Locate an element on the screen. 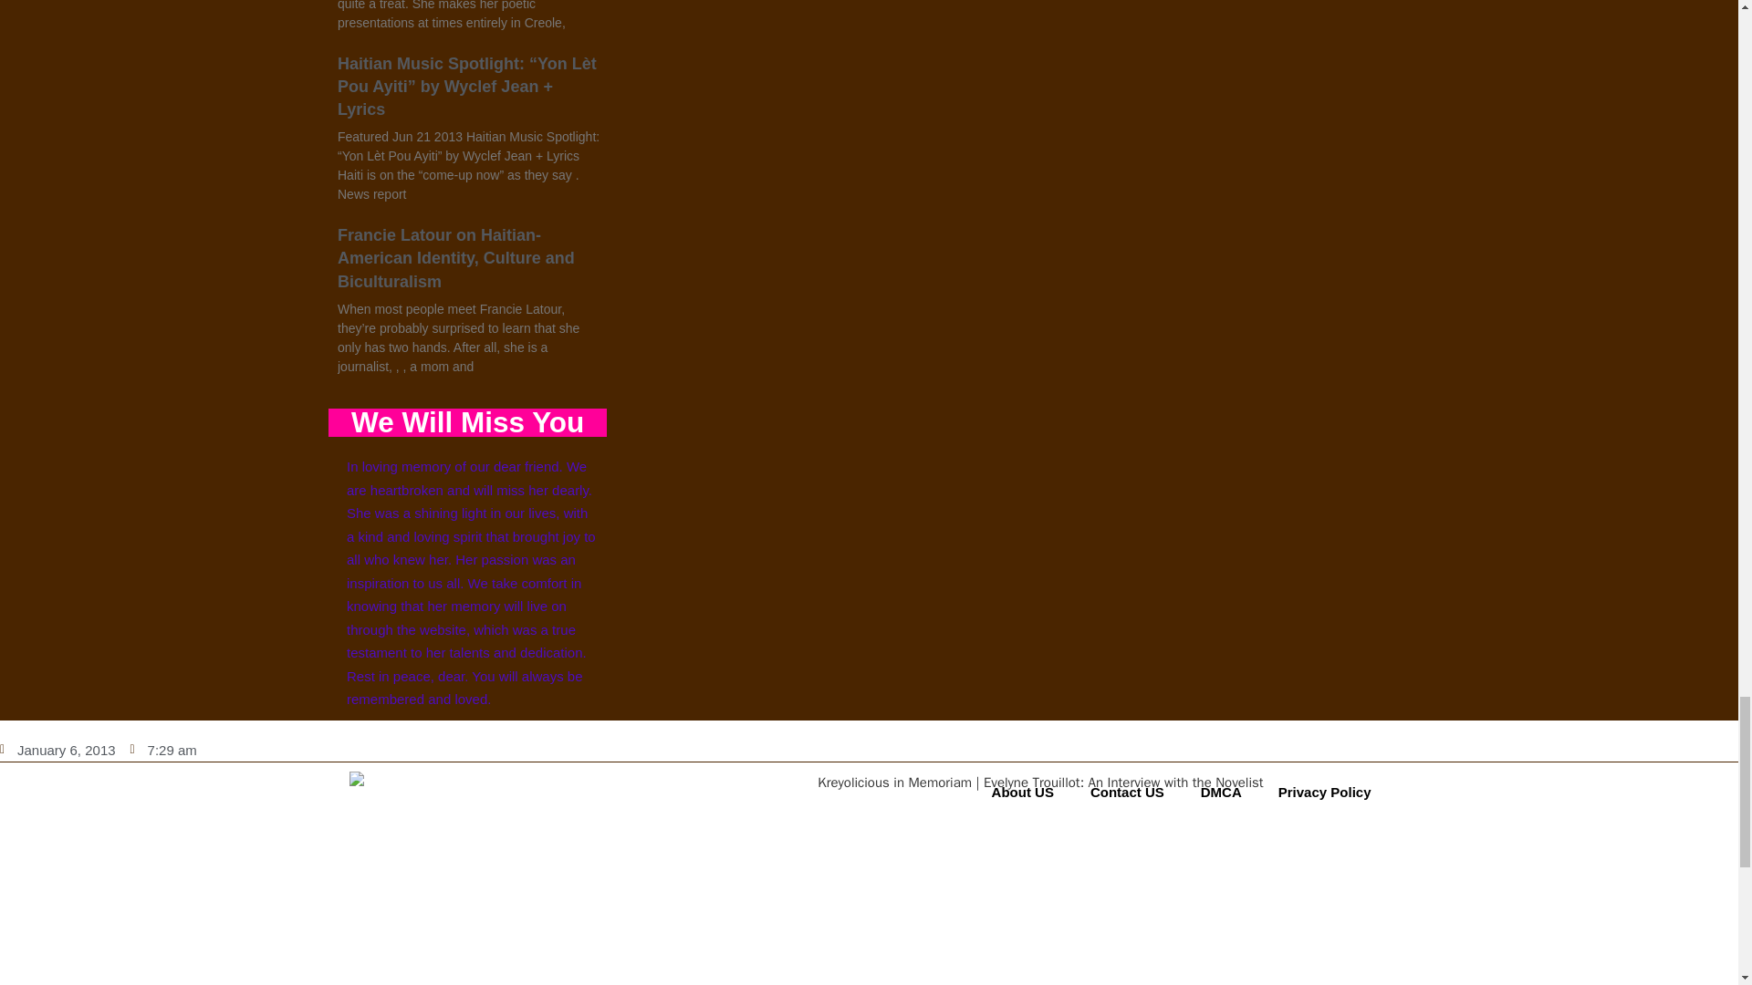 This screenshot has width=1752, height=985. January 6, 2013 is located at coordinates (57, 750).